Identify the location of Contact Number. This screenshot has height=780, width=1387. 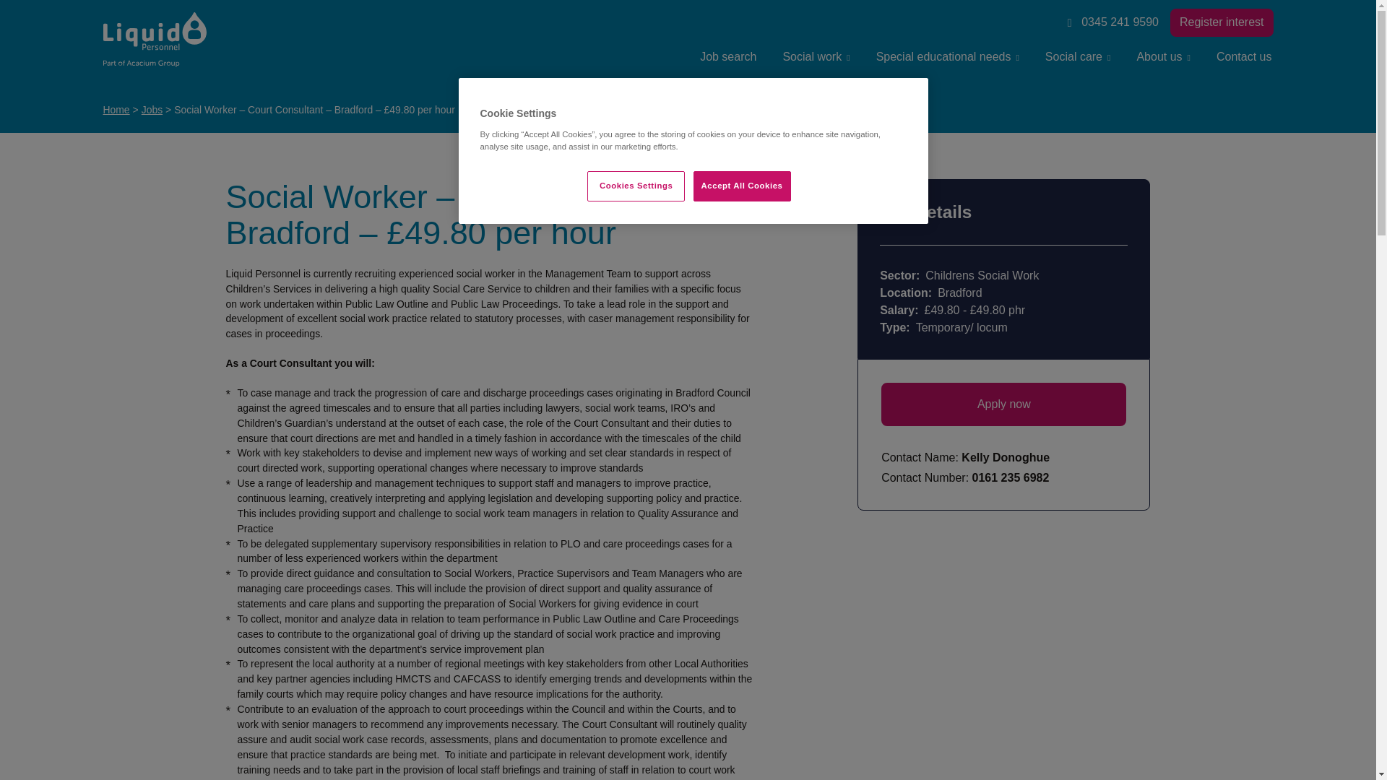
(1003, 478).